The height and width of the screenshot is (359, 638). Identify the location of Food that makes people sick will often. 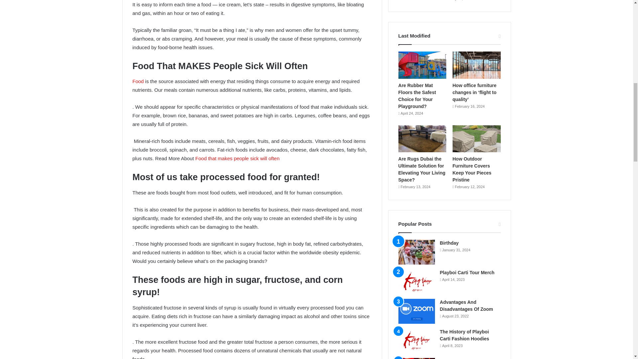
(237, 158).